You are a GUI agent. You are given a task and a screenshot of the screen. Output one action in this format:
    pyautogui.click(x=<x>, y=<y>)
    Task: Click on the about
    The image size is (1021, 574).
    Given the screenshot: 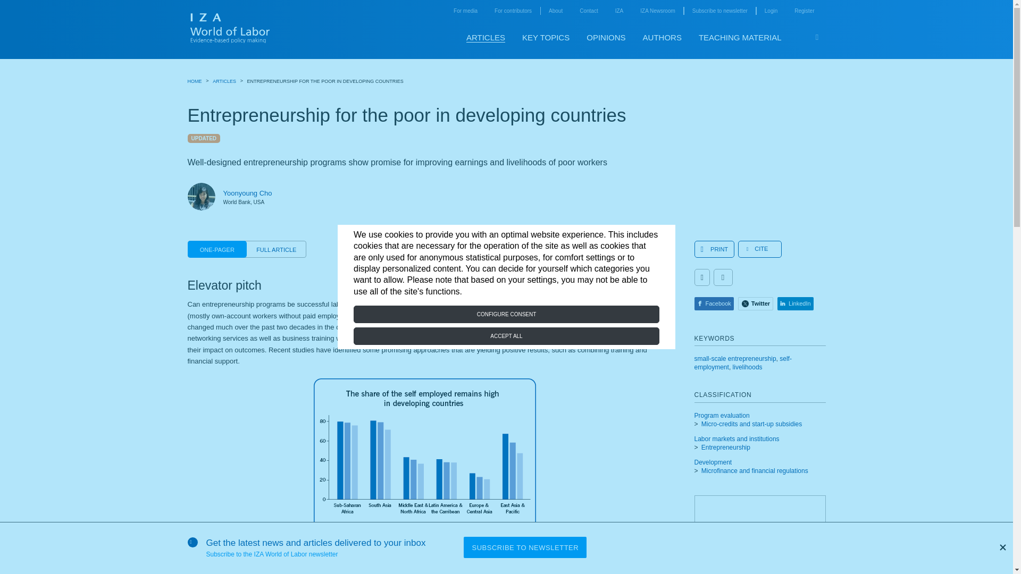 What is the action you would take?
    pyautogui.click(x=555, y=11)
    